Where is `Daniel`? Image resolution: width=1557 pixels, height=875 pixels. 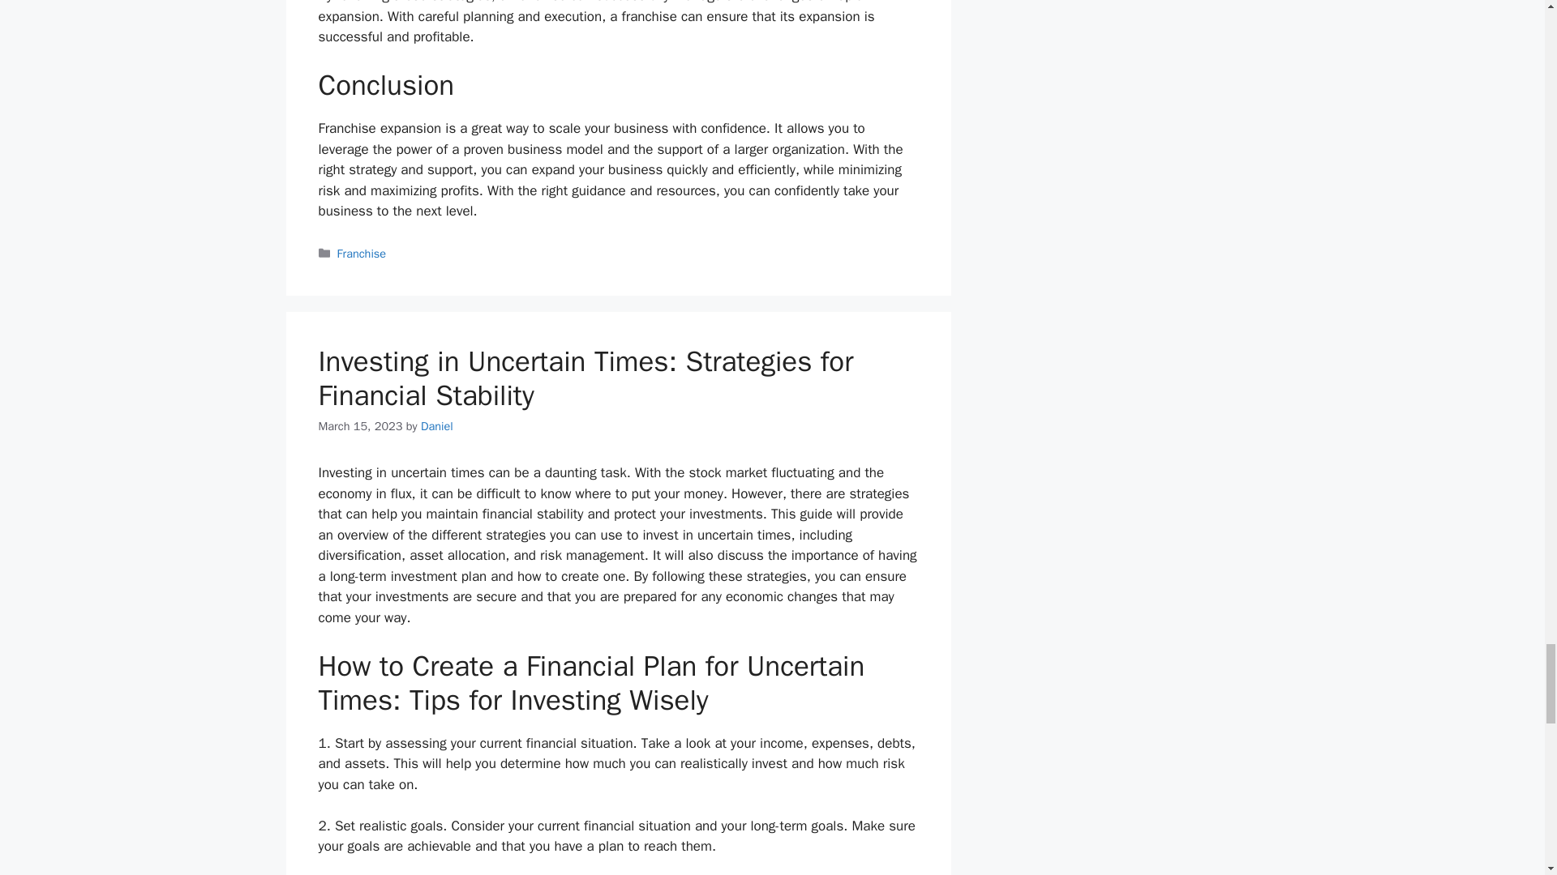 Daniel is located at coordinates (436, 426).